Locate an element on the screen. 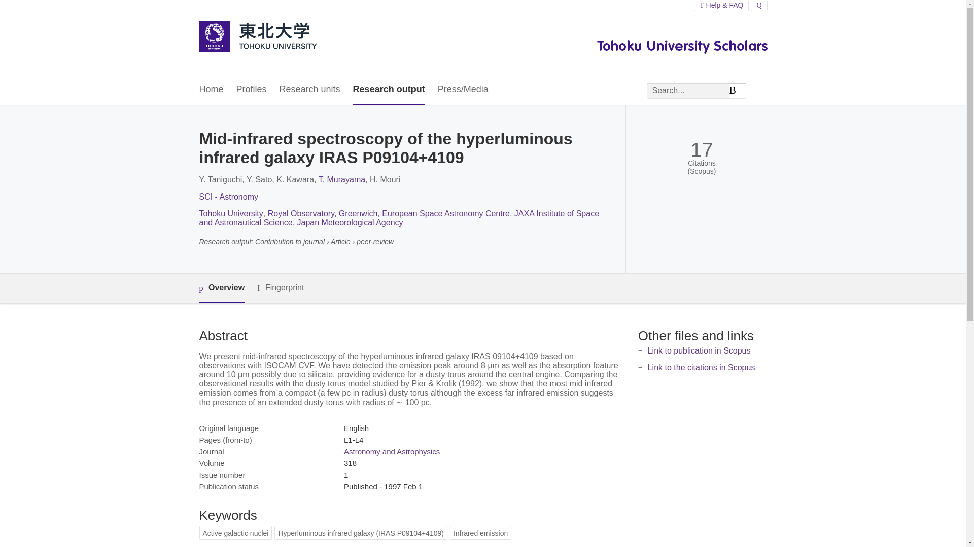  Research units is located at coordinates (309, 90).